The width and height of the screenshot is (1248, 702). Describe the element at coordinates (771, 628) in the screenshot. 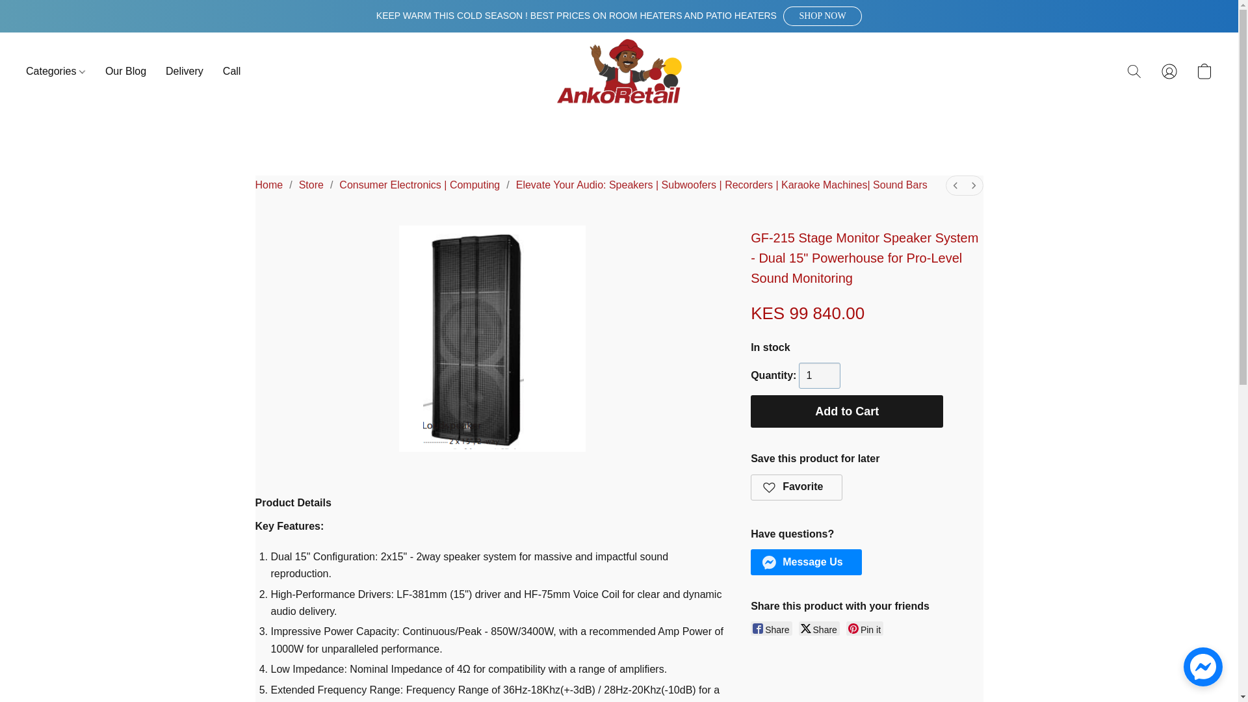

I see `Share` at that location.